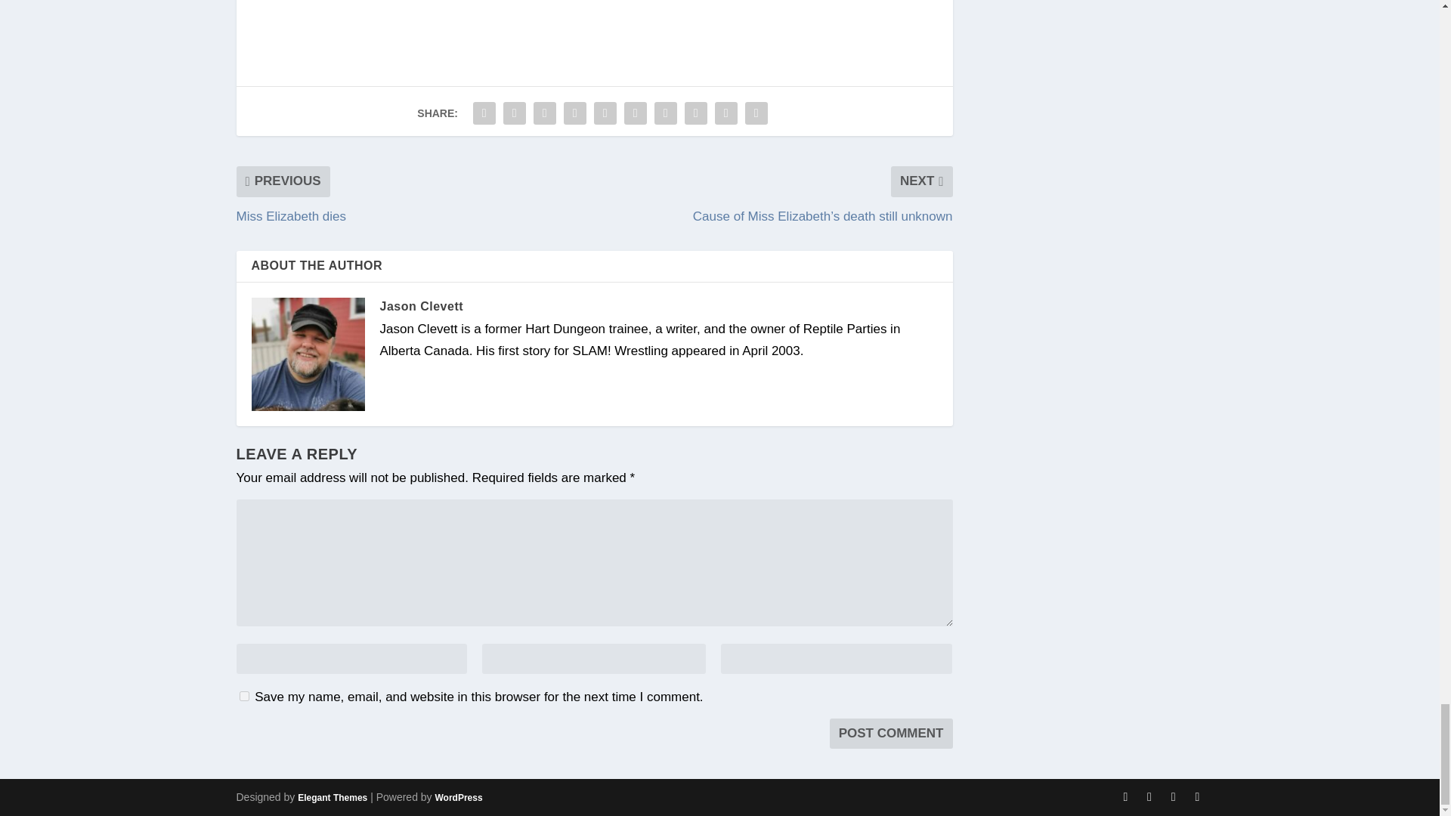 Image resolution: width=1451 pixels, height=816 pixels. What do you see at coordinates (695, 113) in the screenshot?
I see `Share "Stu Hart tribute show delivers" via Stumbleupon` at bounding box center [695, 113].